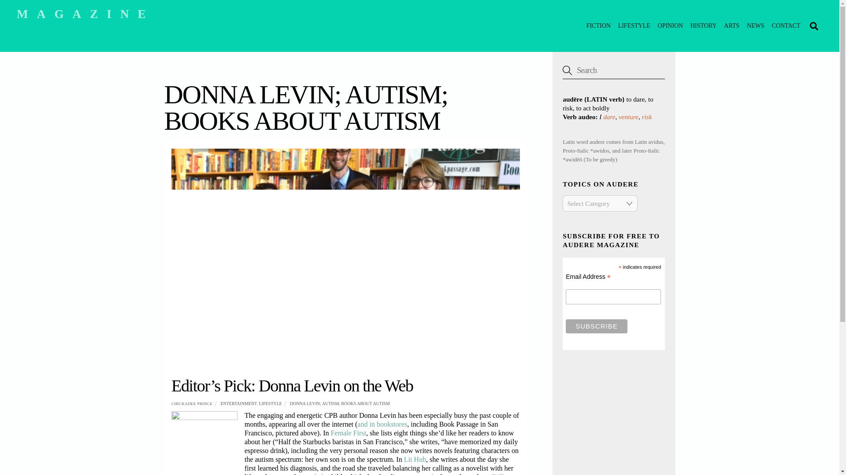  What do you see at coordinates (634, 26) in the screenshot?
I see `DONNA LEVIN; AUTISM; BOOKS ABOUT AUTISM` at bounding box center [634, 26].